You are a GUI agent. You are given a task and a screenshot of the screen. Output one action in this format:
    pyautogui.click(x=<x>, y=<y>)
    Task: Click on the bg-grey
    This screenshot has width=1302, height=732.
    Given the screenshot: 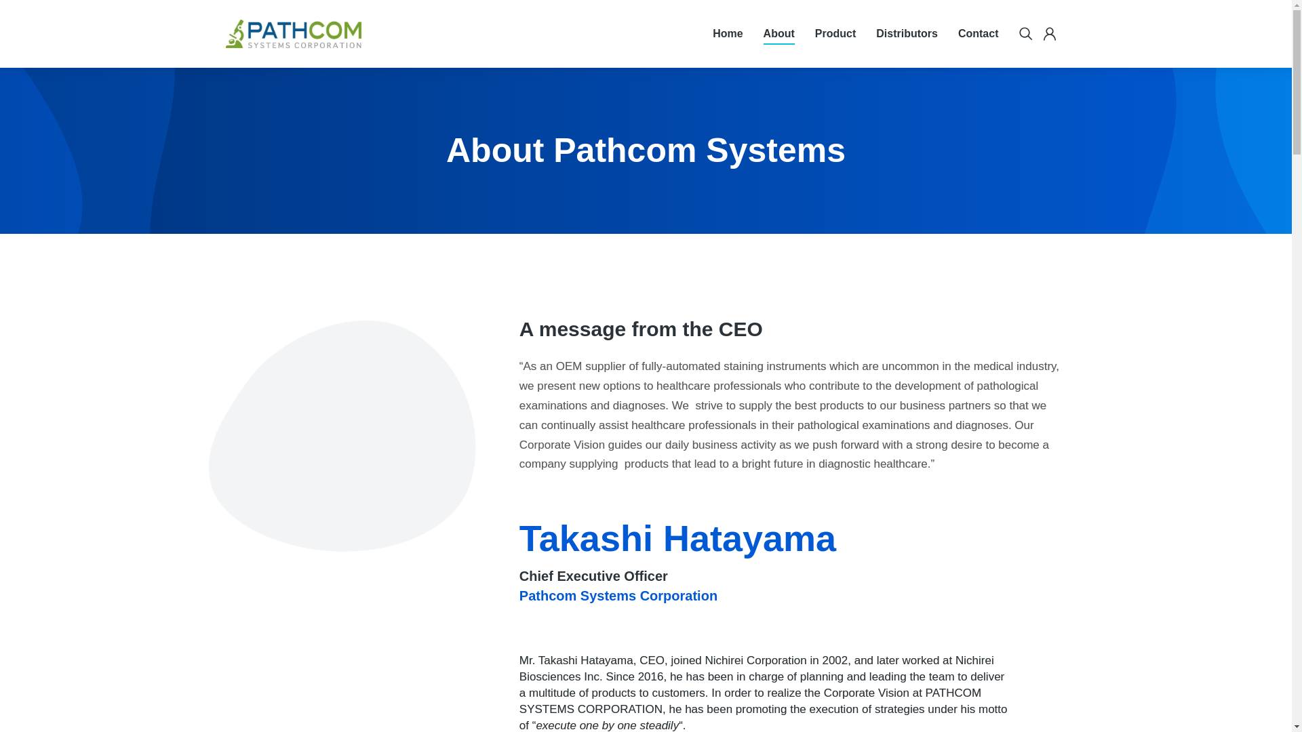 What is the action you would take?
    pyautogui.click(x=330, y=419)
    